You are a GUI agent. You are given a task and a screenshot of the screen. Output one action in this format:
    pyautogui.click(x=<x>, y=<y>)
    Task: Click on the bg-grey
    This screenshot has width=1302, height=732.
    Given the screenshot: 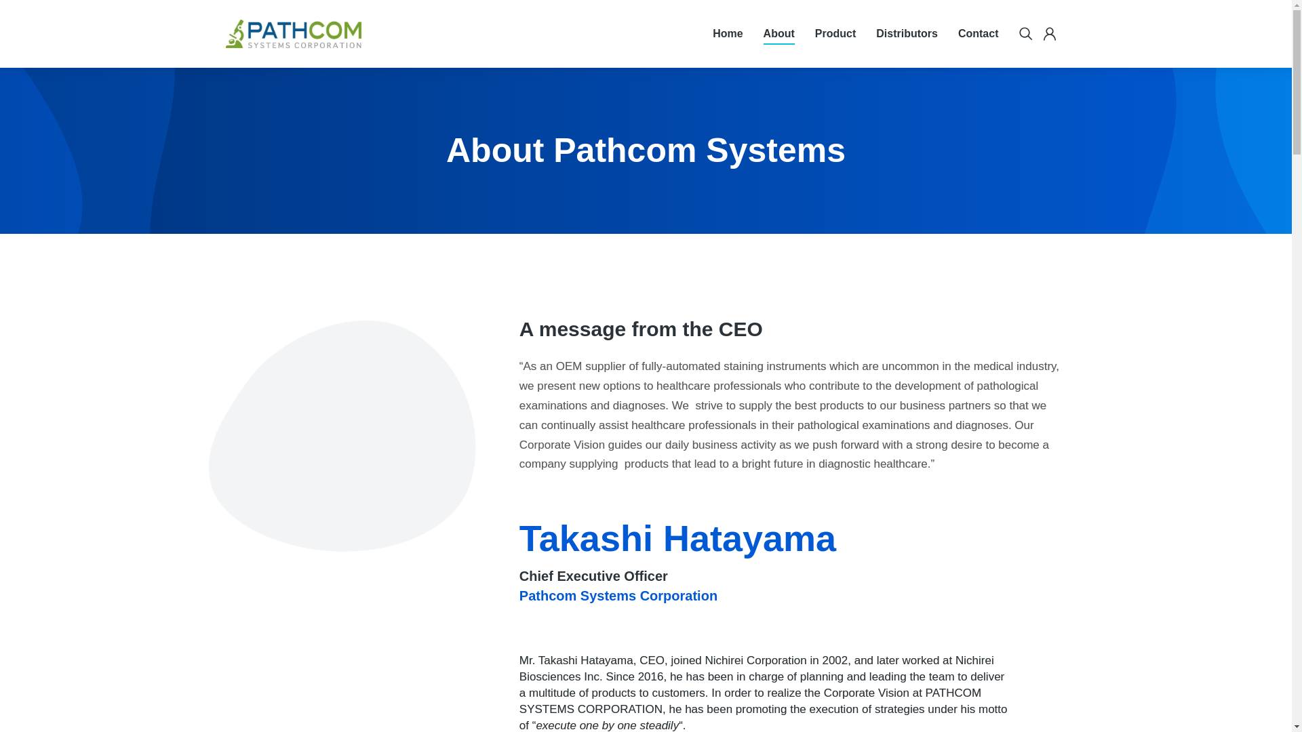 What is the action you would take?
    pyautogui.click(x=330, y=419)
    